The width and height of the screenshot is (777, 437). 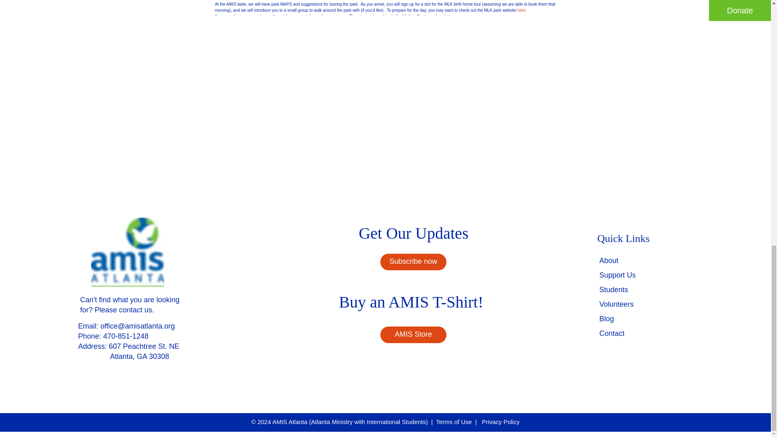 What do you see at coordinates (521, 11) in the screenshot?
I see `here` at bounding box center [521, 11].